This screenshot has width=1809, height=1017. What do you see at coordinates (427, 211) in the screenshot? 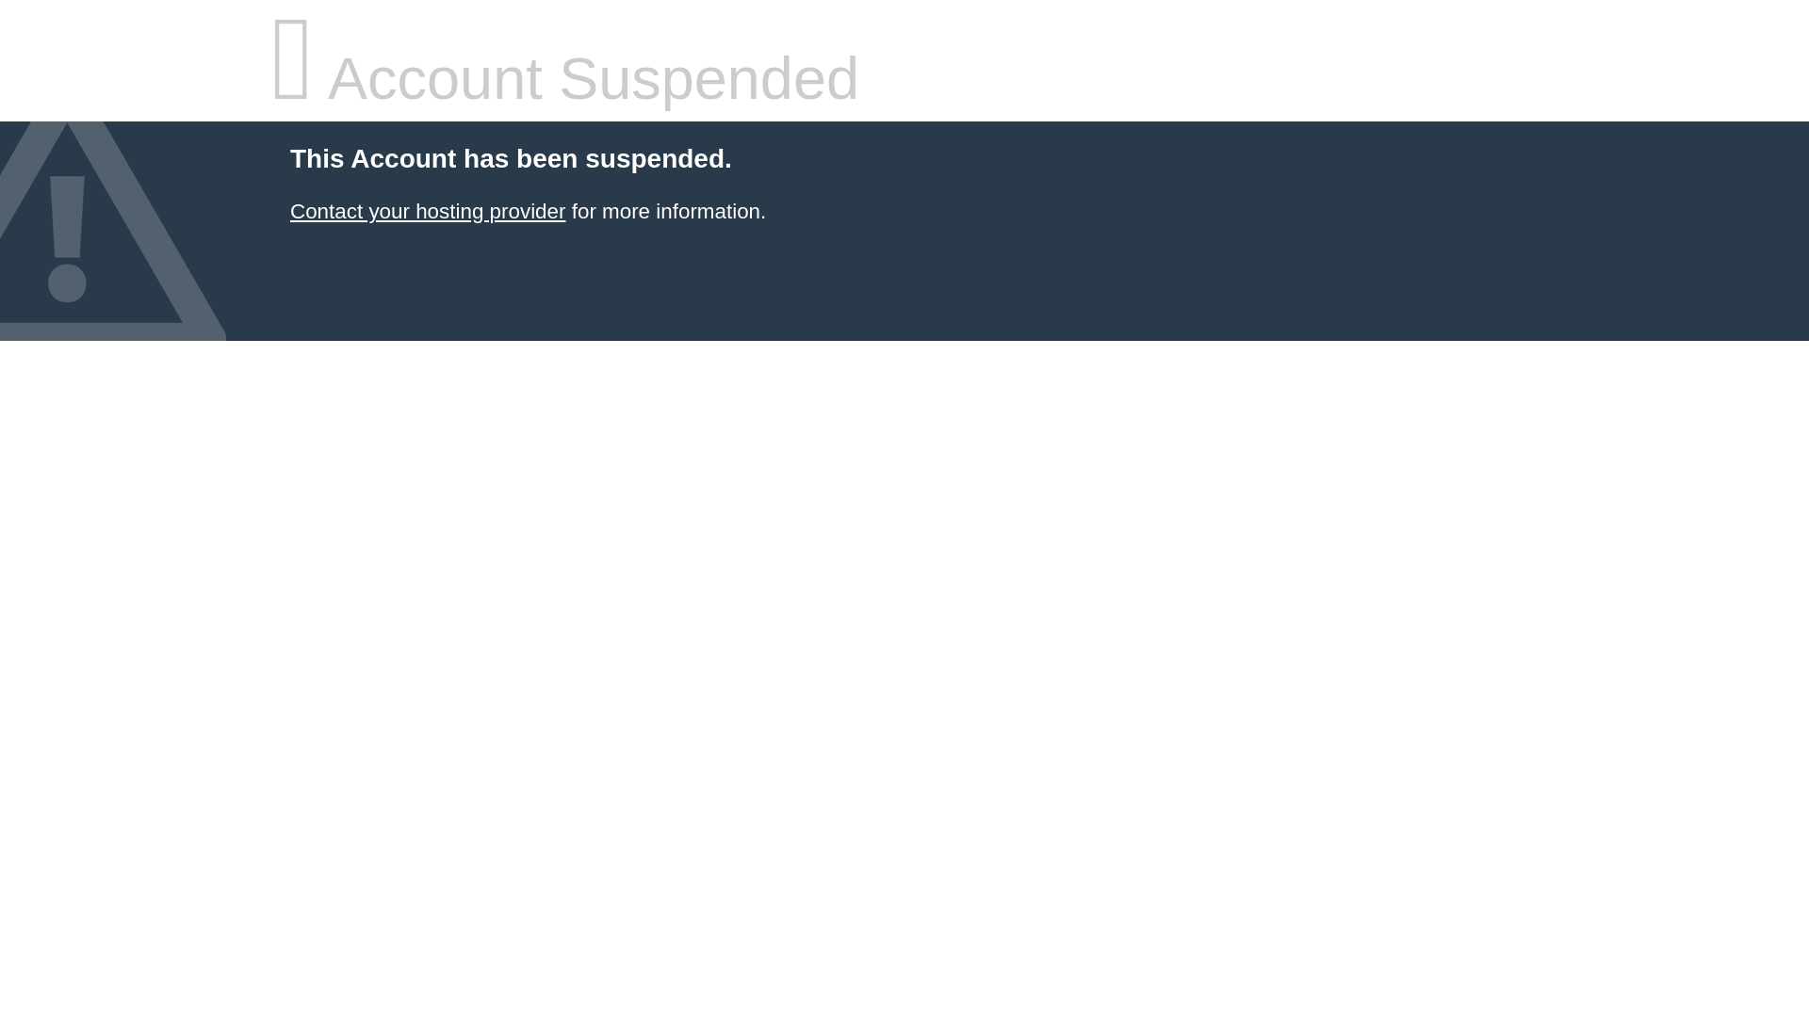
I see `Contact your hosting provider` at bounding box center [427, 211].